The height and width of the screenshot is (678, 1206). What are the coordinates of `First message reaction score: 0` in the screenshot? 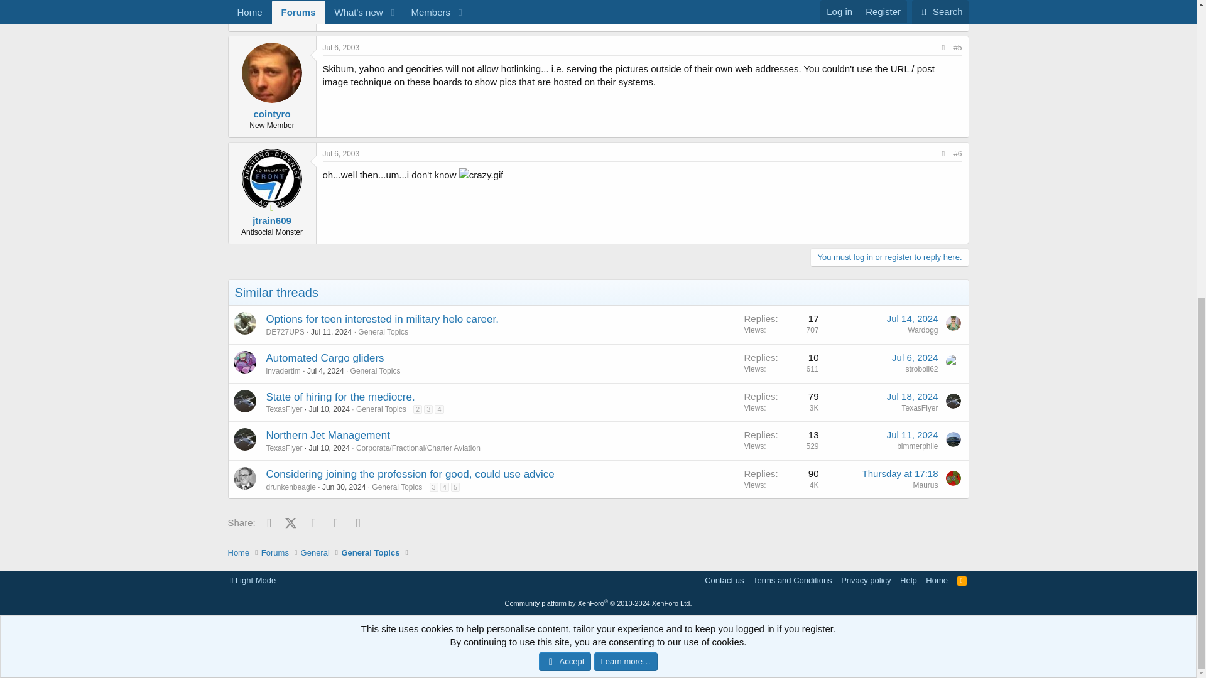 It's located at (781, 325).